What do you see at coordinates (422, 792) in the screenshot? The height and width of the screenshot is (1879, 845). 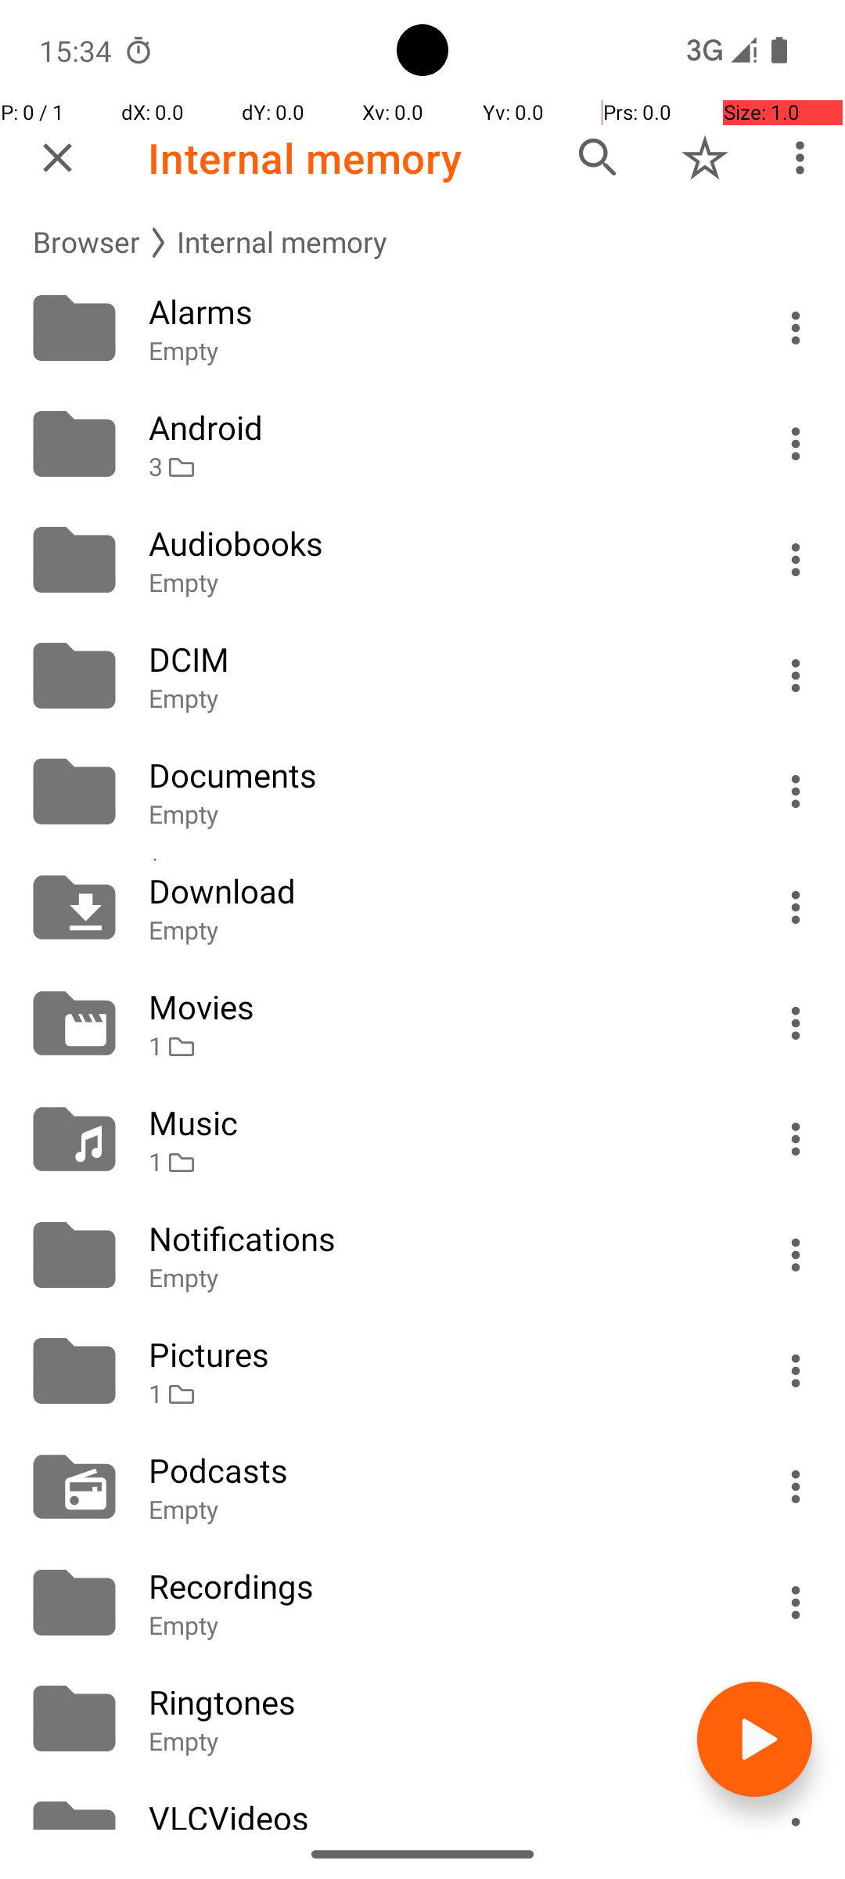 I see `Folder: Documents, Empty` at bounding box center [422, 792].